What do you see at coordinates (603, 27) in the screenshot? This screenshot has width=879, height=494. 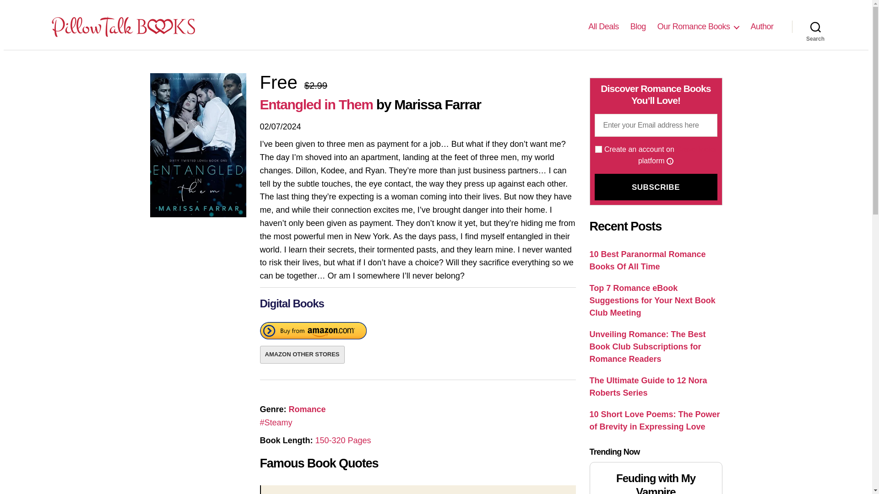 I see `All Deals` at bounding box center [603, 27].